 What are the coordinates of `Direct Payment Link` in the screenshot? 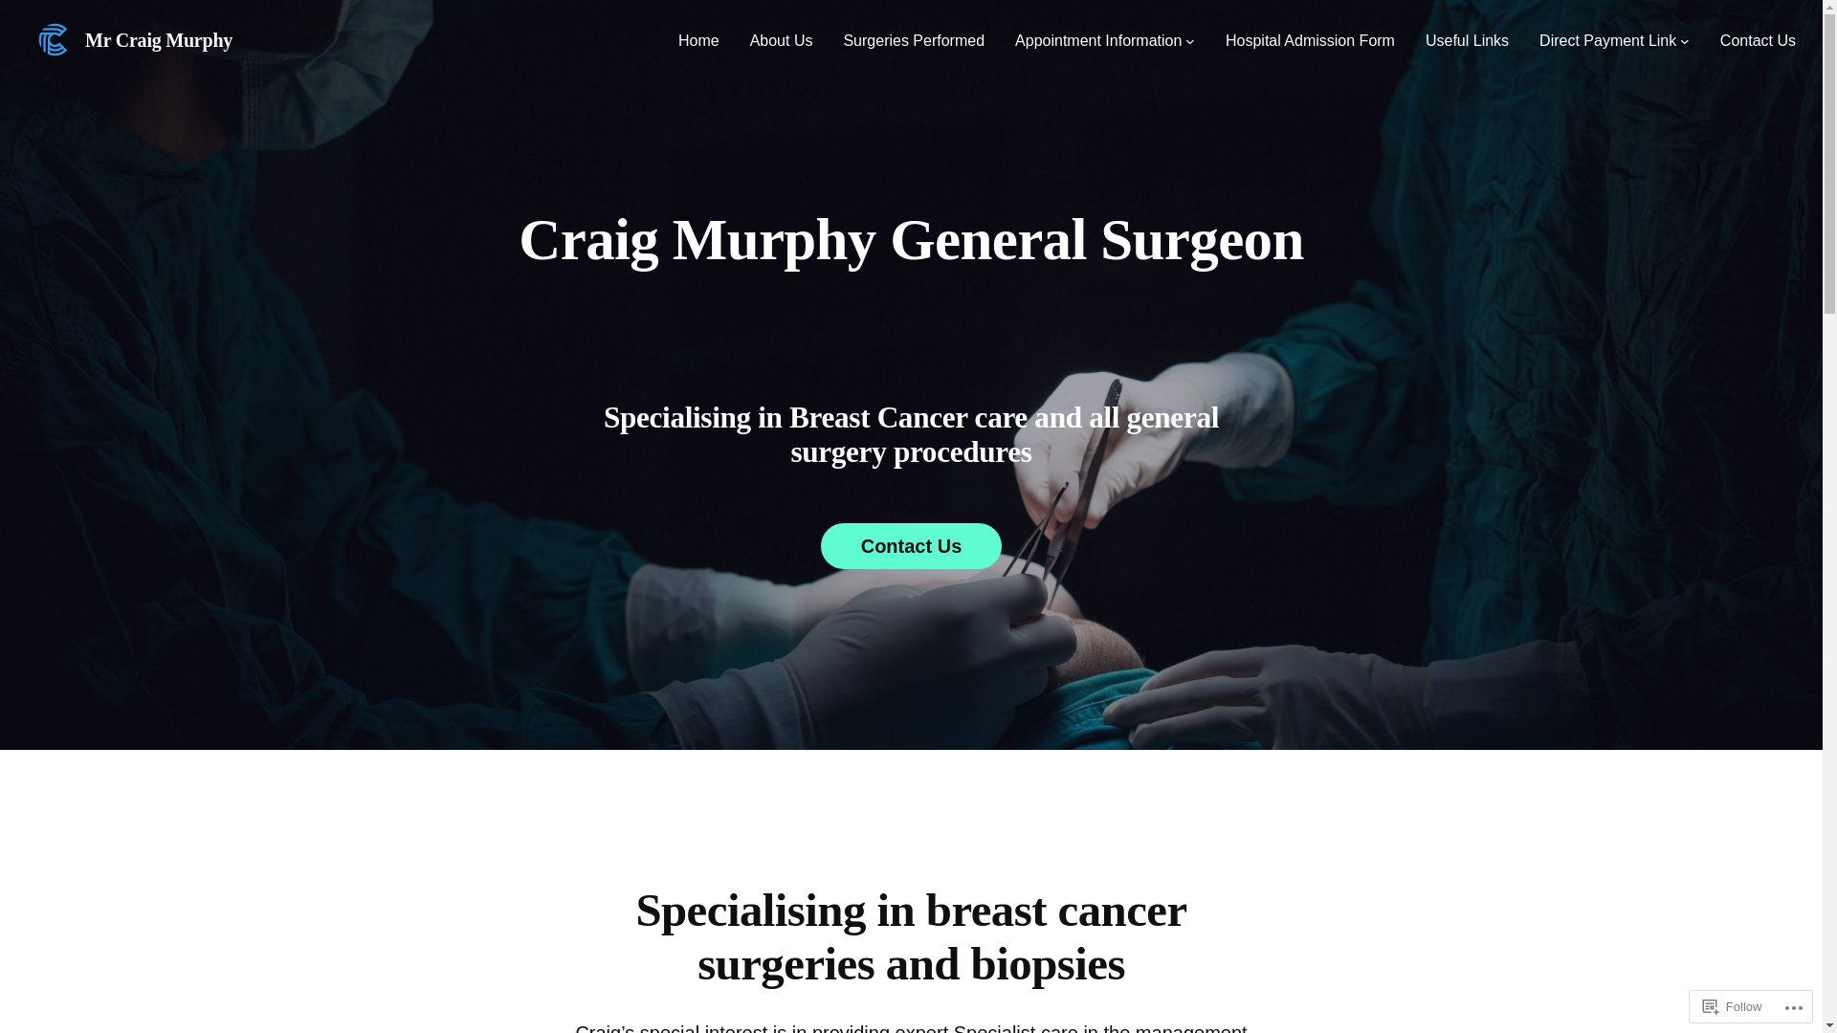 It's located at (1607, 40).